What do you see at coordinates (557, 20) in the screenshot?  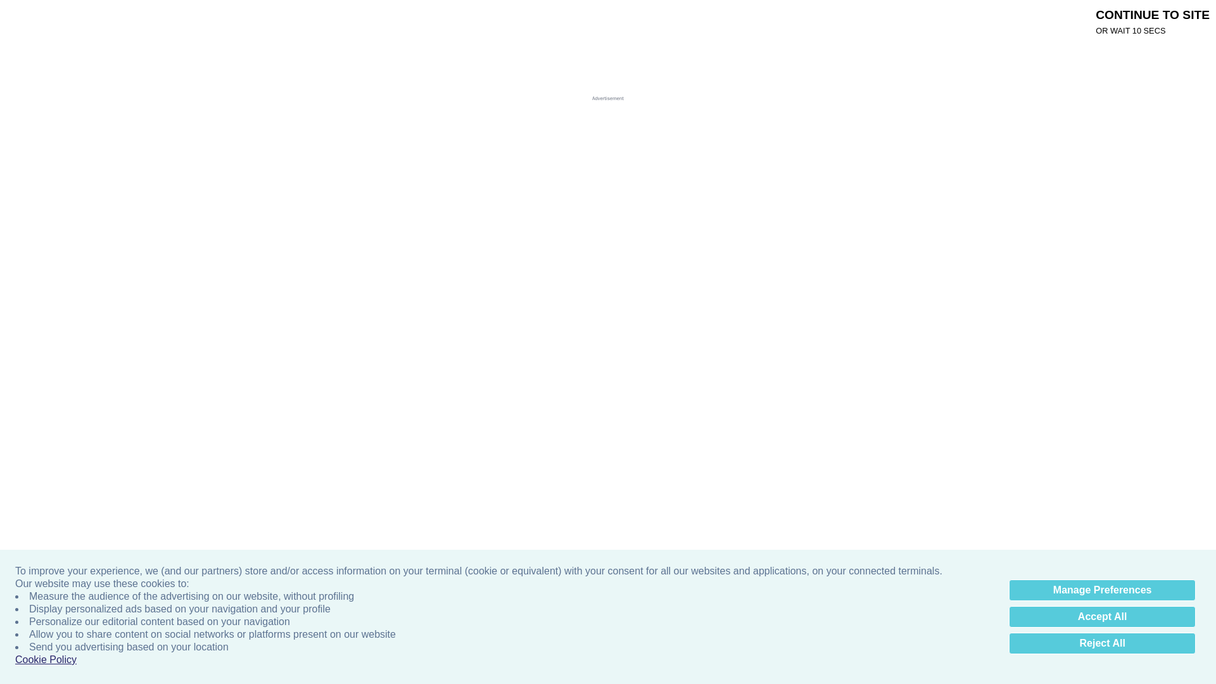 I see `Conferences` at bounding box center [557, 20].